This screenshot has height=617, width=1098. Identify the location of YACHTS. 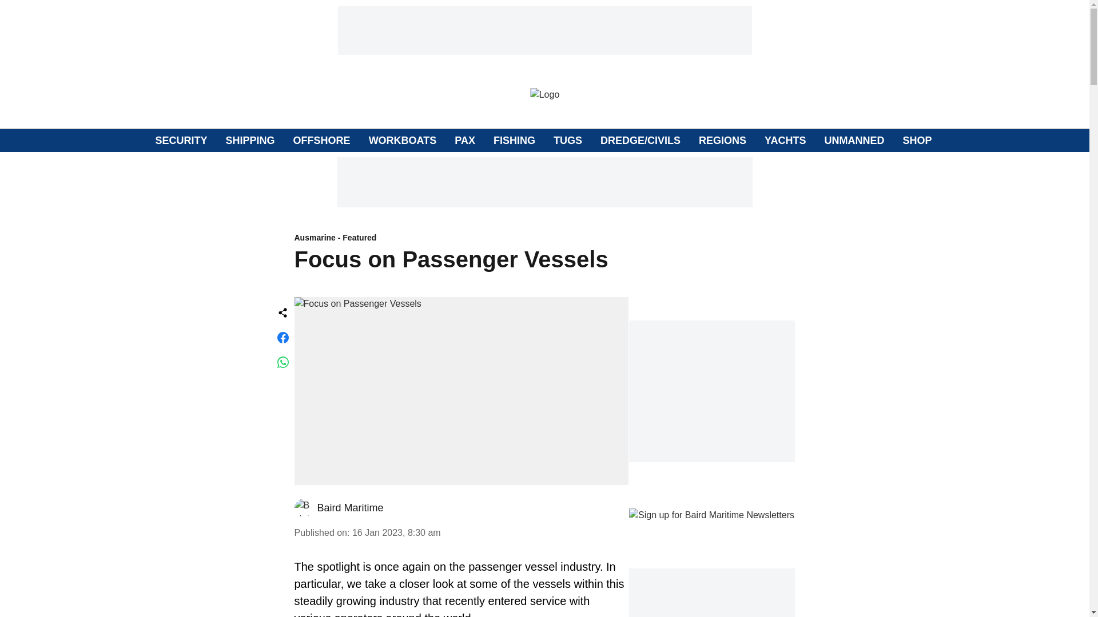
(785, 141).